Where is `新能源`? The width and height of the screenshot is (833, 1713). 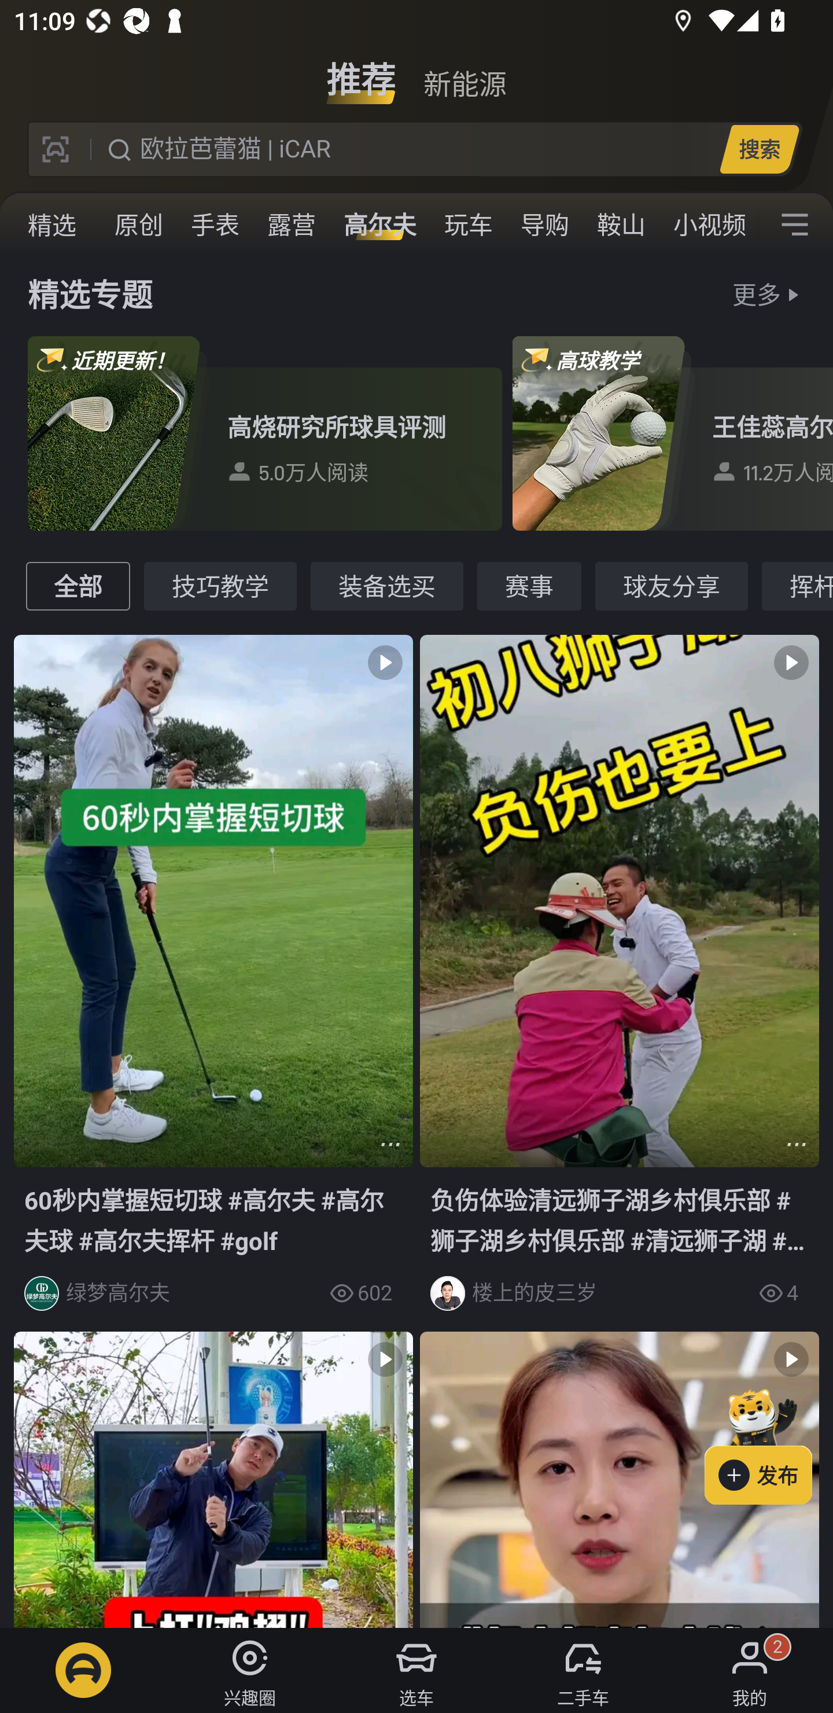
新能源 is located at coordinates (465, 72).